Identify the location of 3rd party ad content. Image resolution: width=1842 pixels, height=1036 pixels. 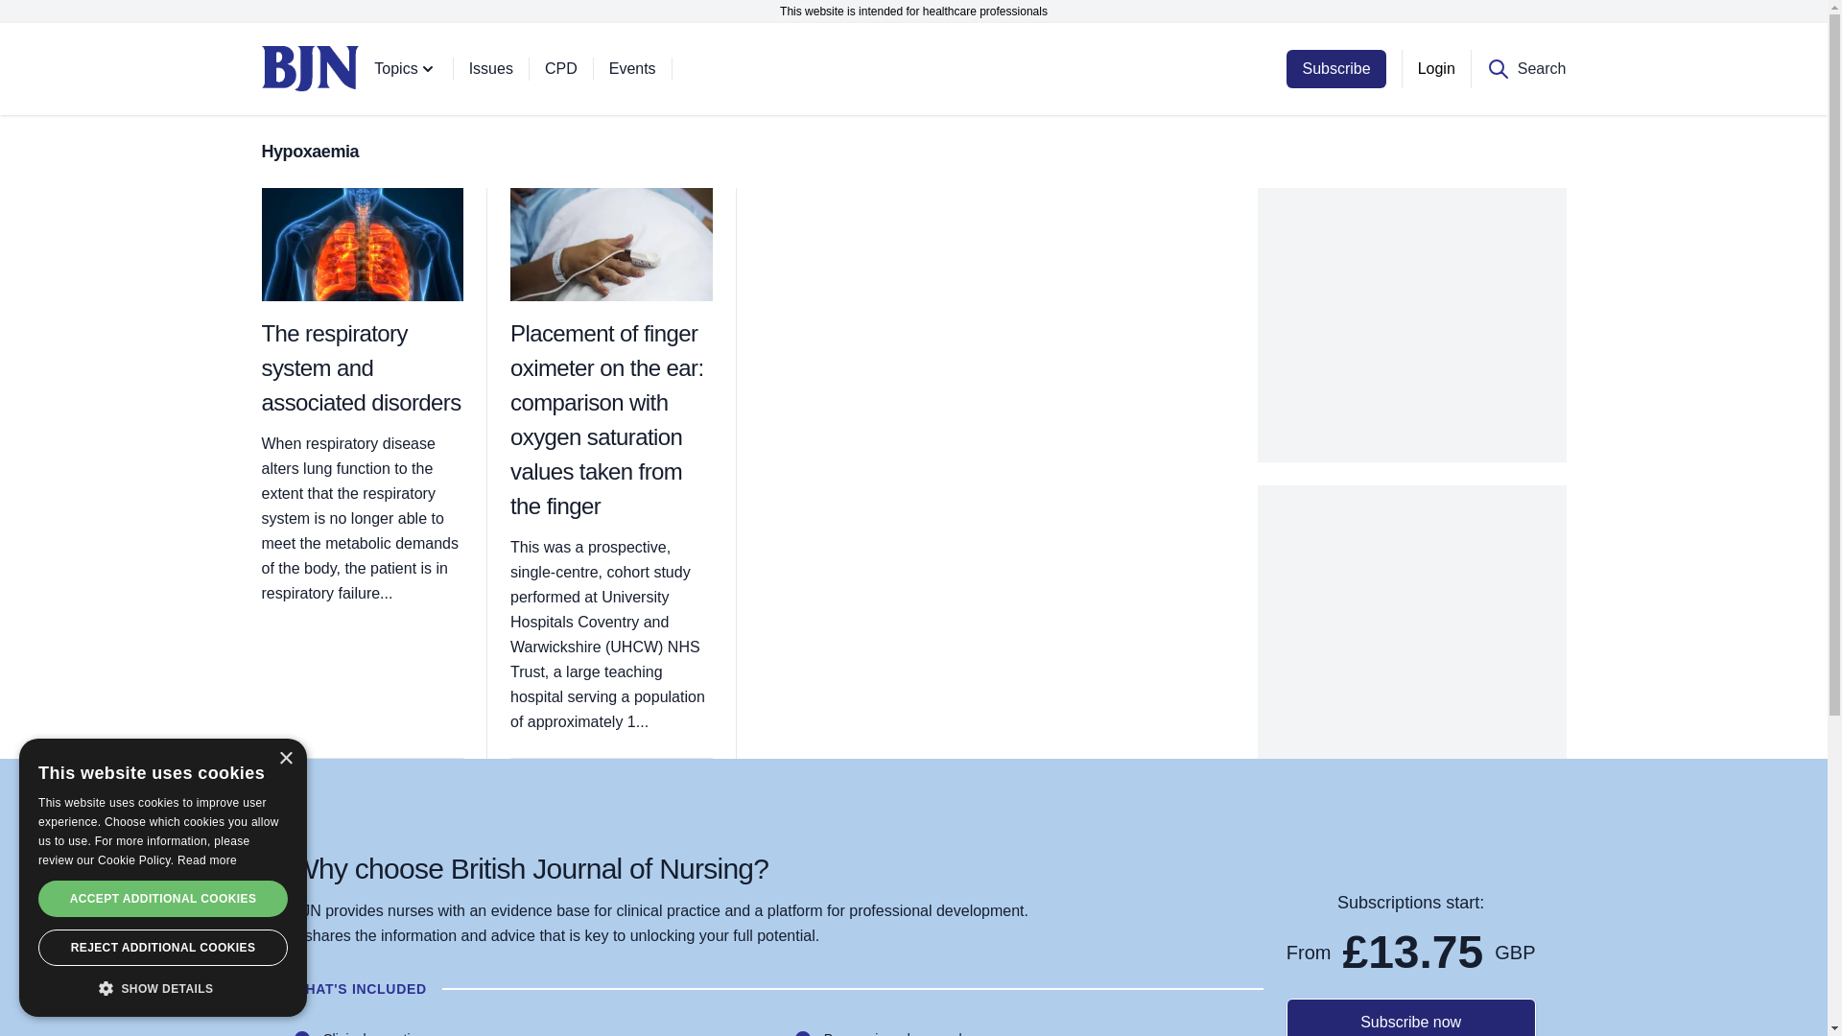
(1412, 307).